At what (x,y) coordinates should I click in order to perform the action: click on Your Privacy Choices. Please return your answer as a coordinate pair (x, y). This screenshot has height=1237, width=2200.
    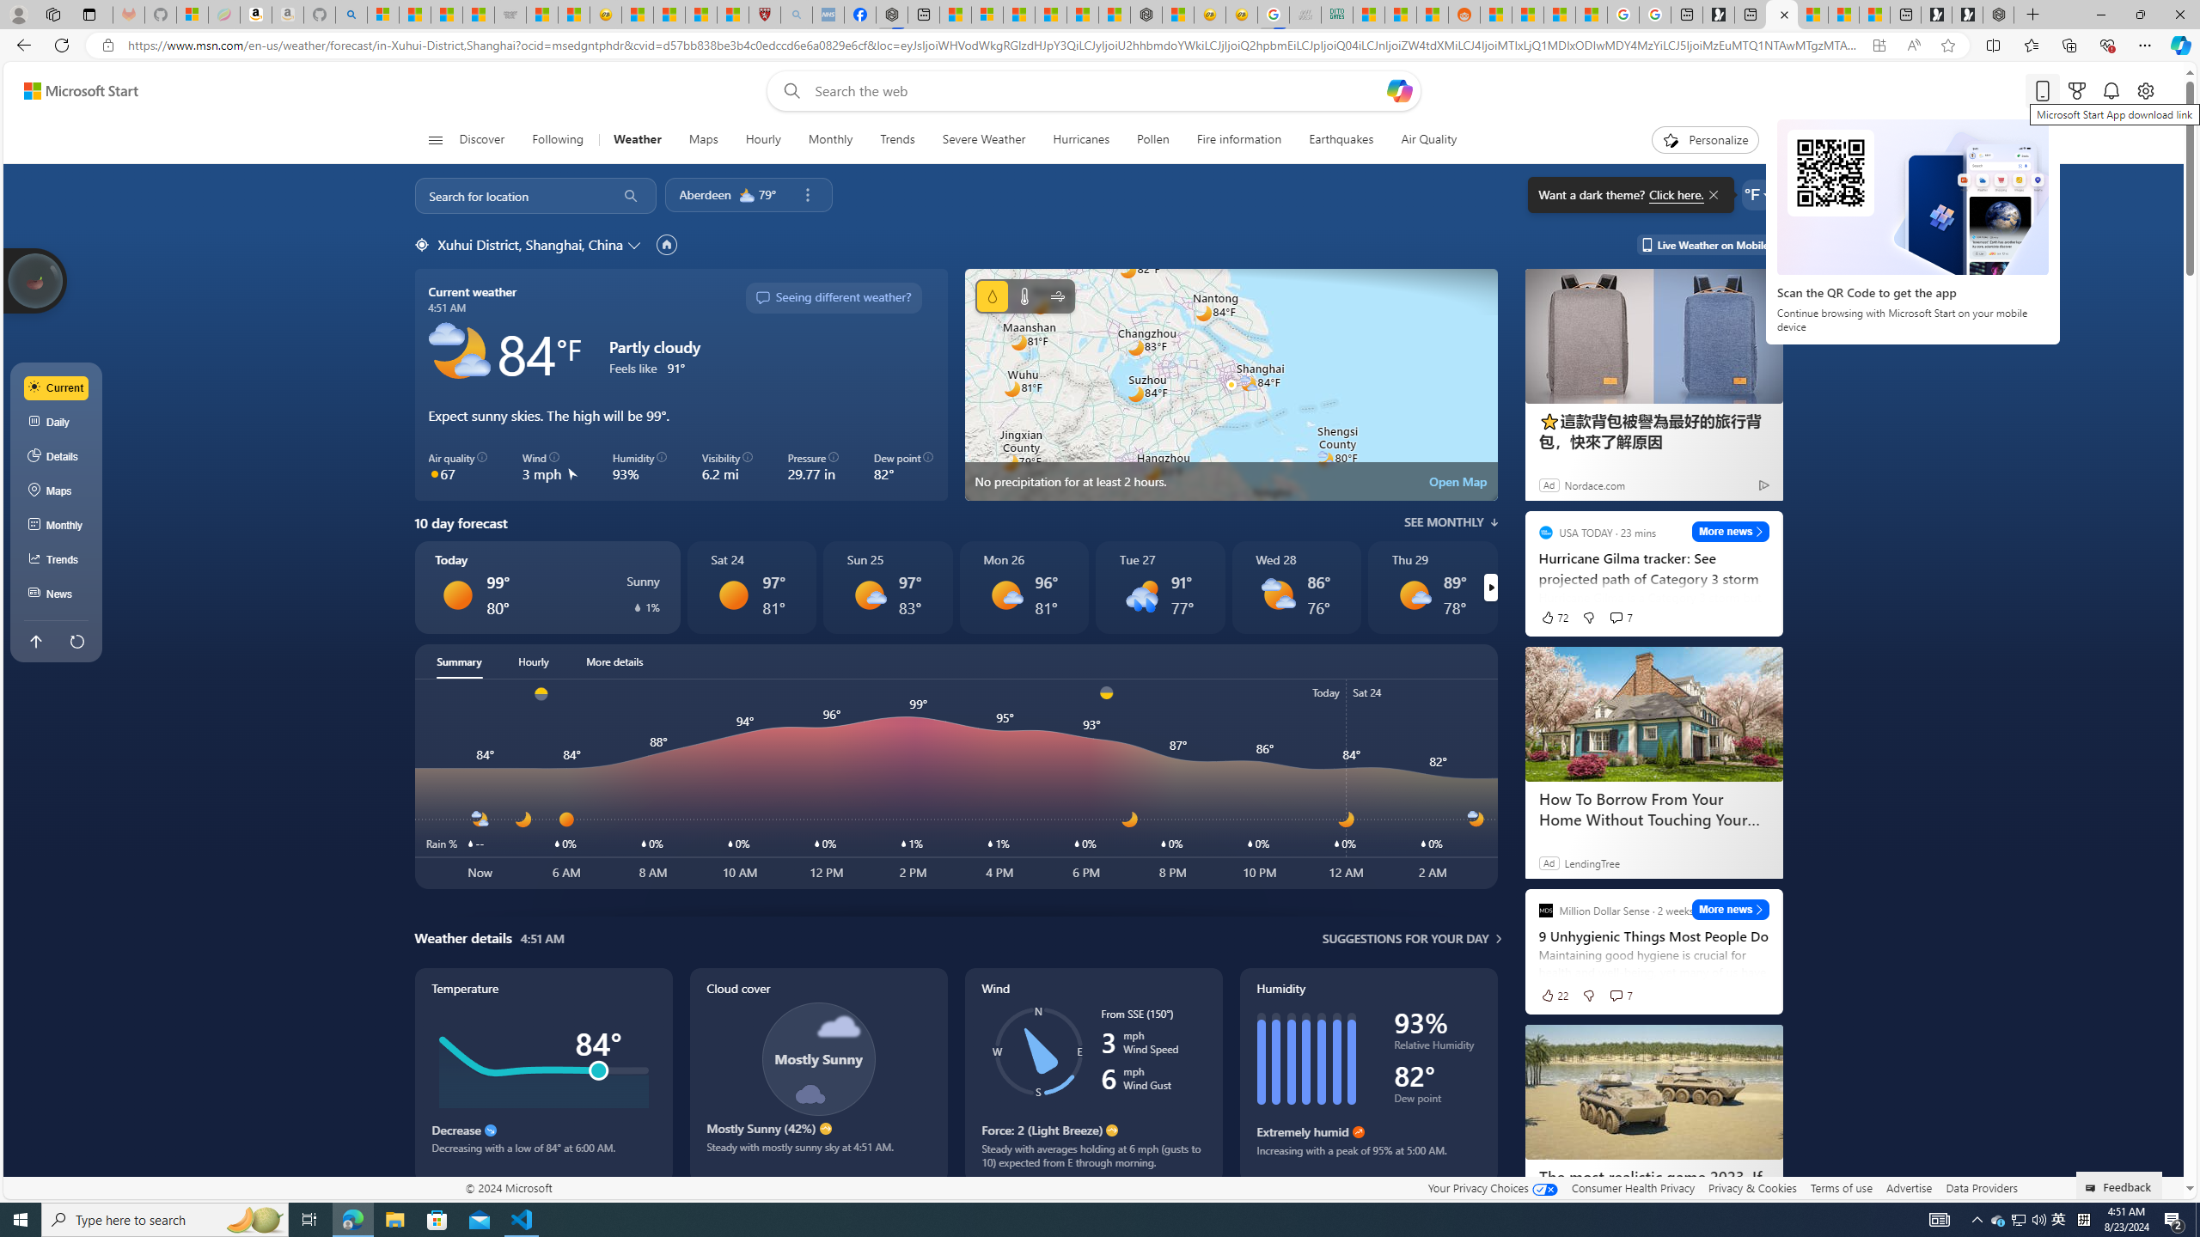
    Looking at the image, I should click on (1492, 1187).